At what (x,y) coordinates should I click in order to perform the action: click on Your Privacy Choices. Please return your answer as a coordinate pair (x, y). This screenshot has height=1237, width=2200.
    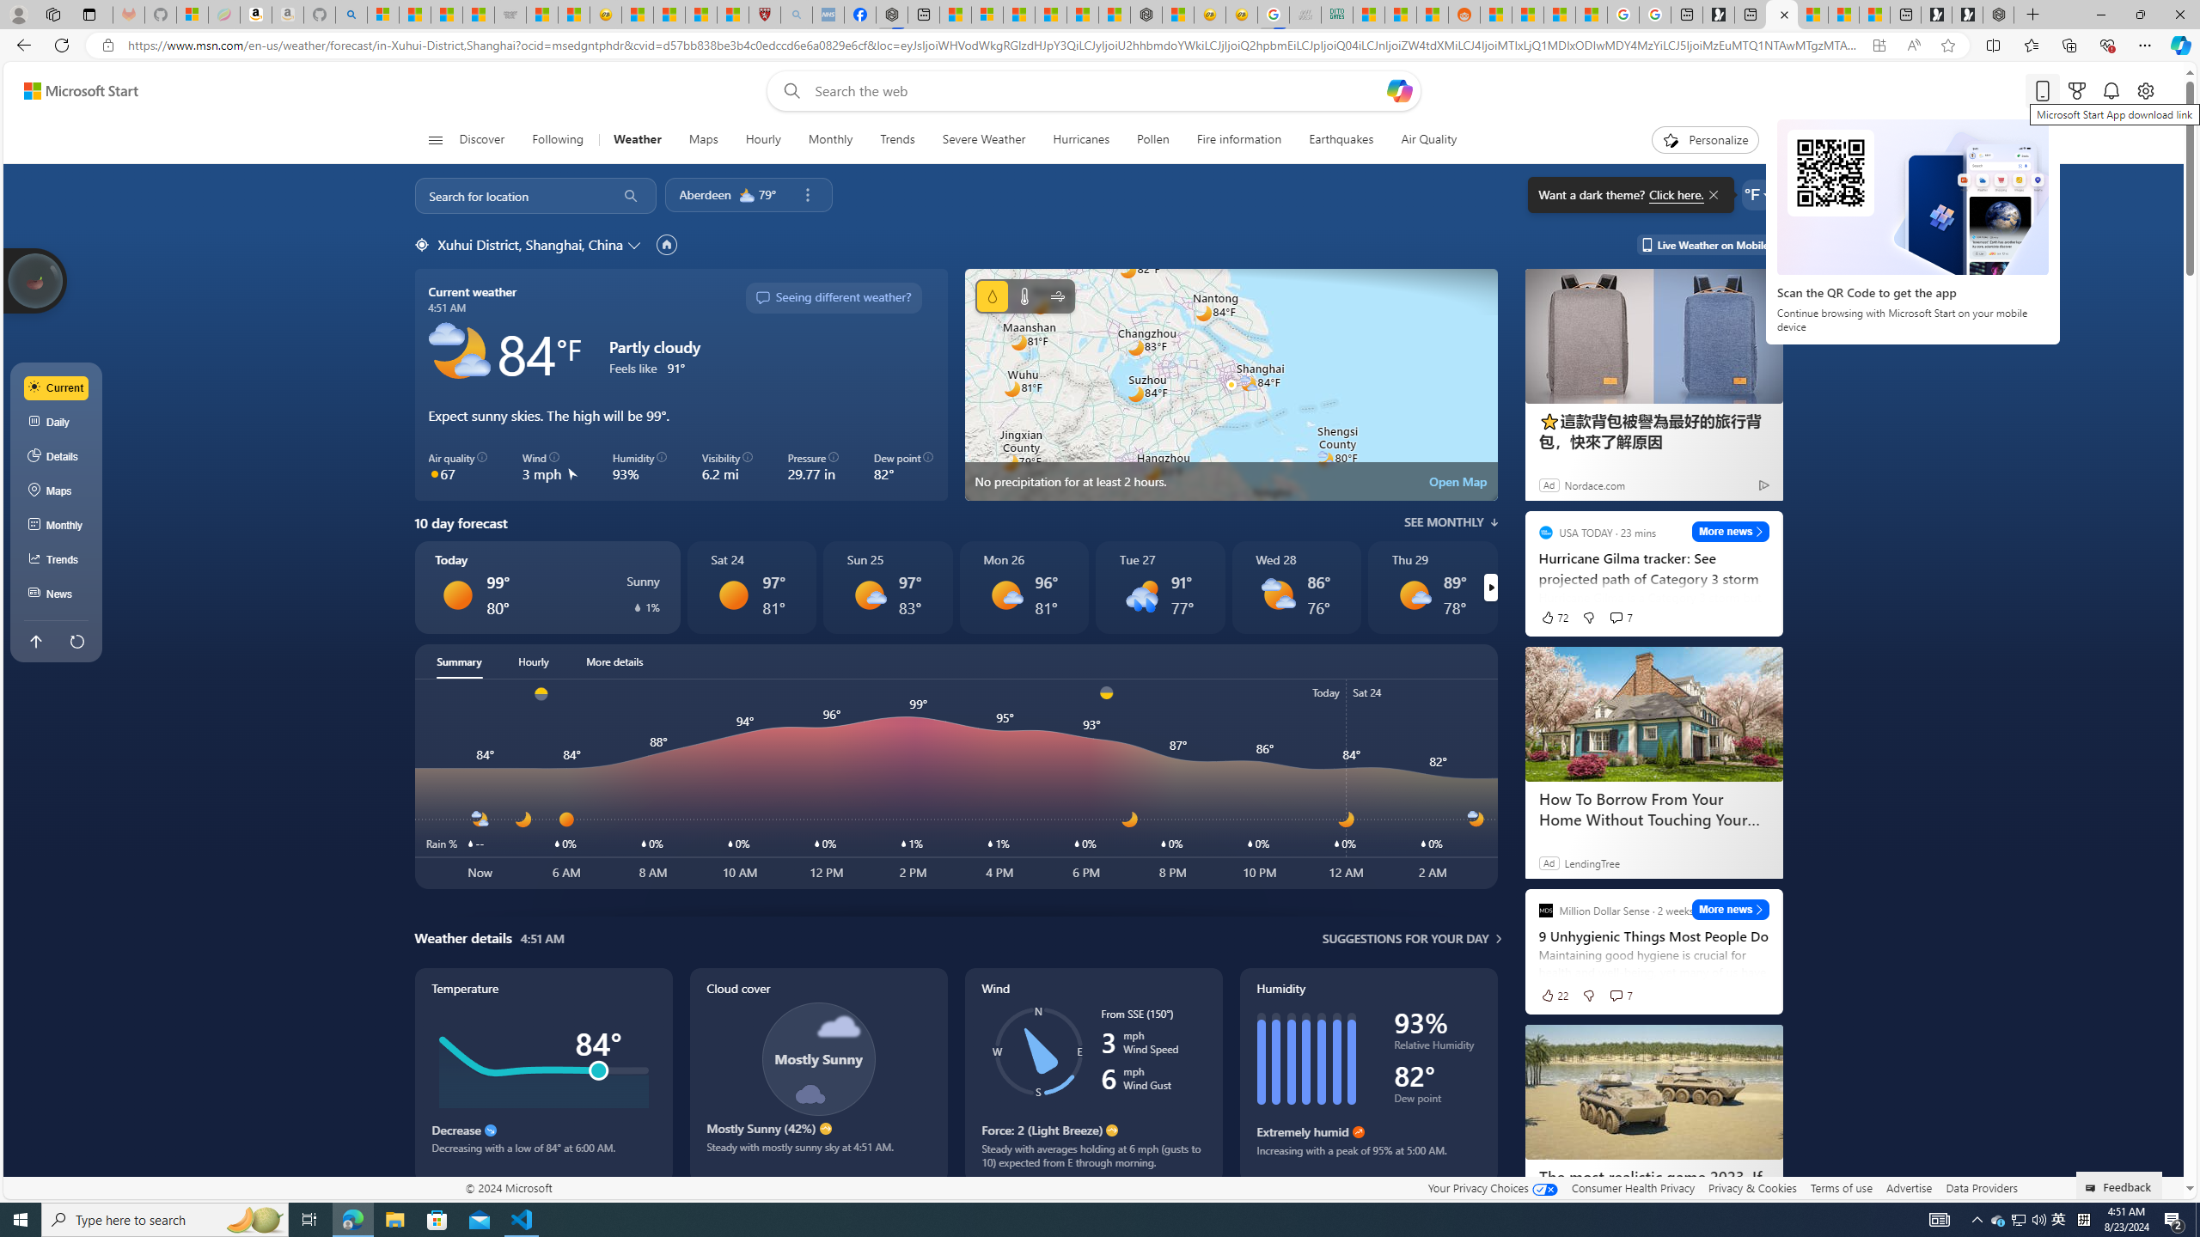
    Looking at the image, I should click on (1492, 1187).